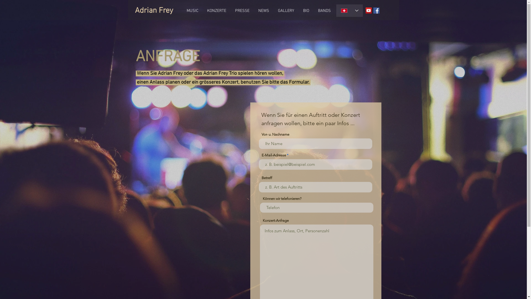 This screenshot has height=299, width=531. What do you see at coordinates (306, 11) in the screenshot?
I see `BIO` at bounding box center [306, 11].